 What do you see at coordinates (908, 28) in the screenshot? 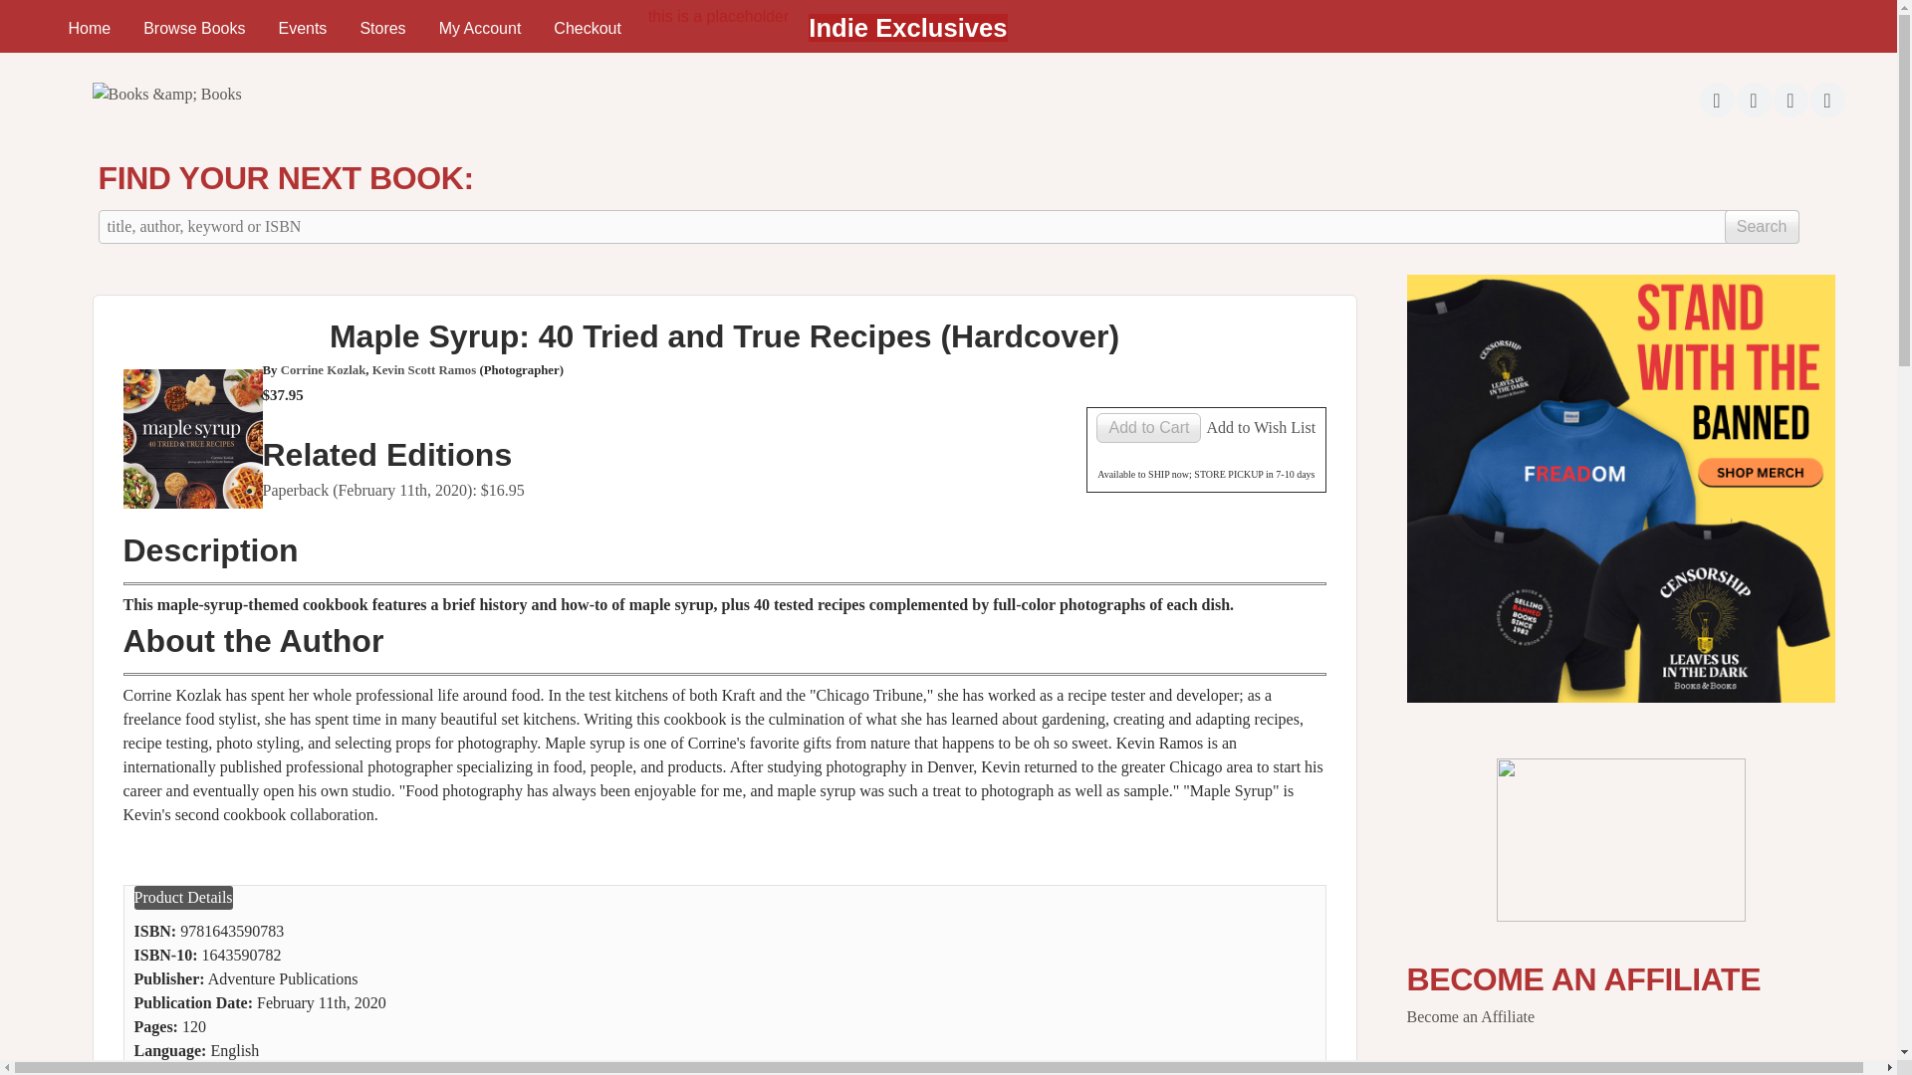
I see `Indie Exclusives` at bounding box center [908, 28].